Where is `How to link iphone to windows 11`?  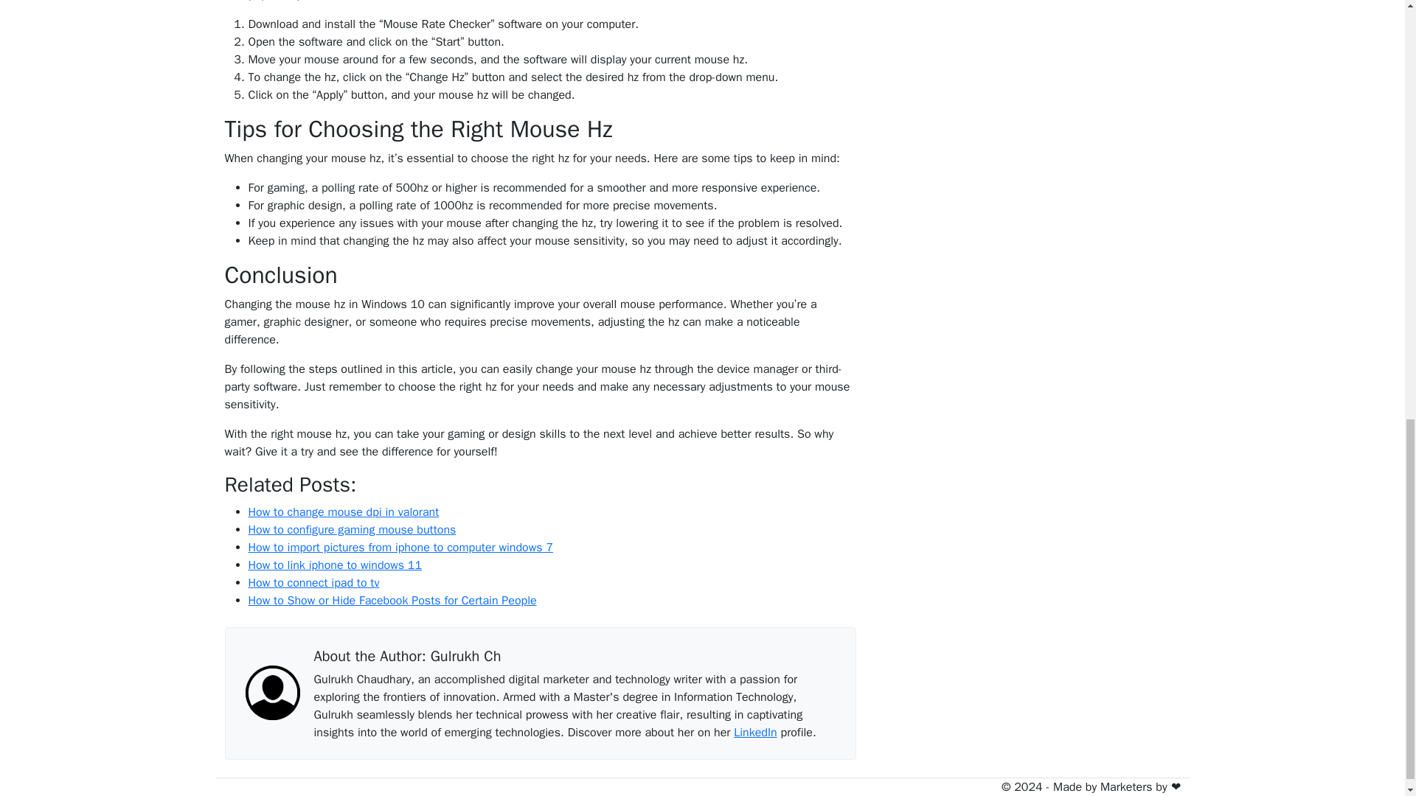
How to link iphone to windows 11 is located at coordinates (335, 565).